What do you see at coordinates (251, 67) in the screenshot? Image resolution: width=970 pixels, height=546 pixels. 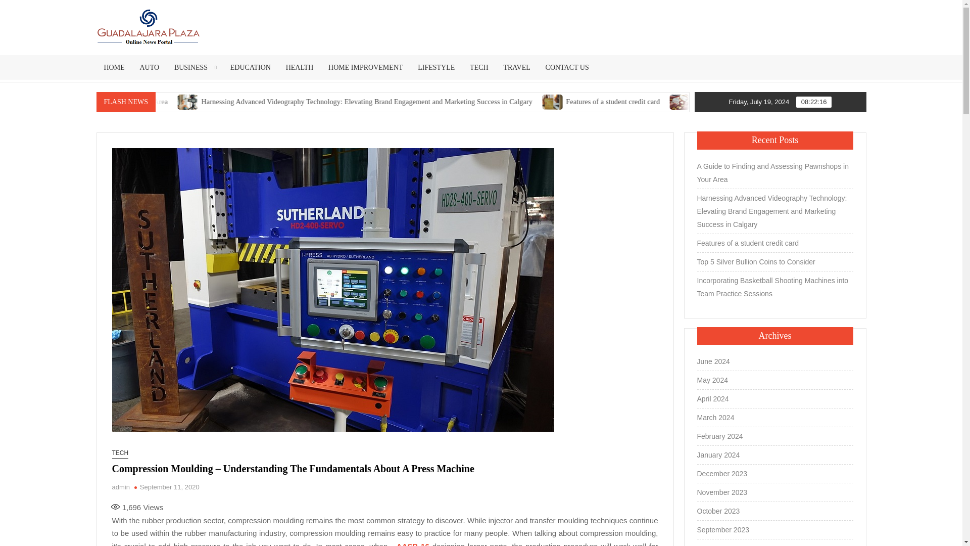 I see `EDUCATION` at bounding box center [251, 67].